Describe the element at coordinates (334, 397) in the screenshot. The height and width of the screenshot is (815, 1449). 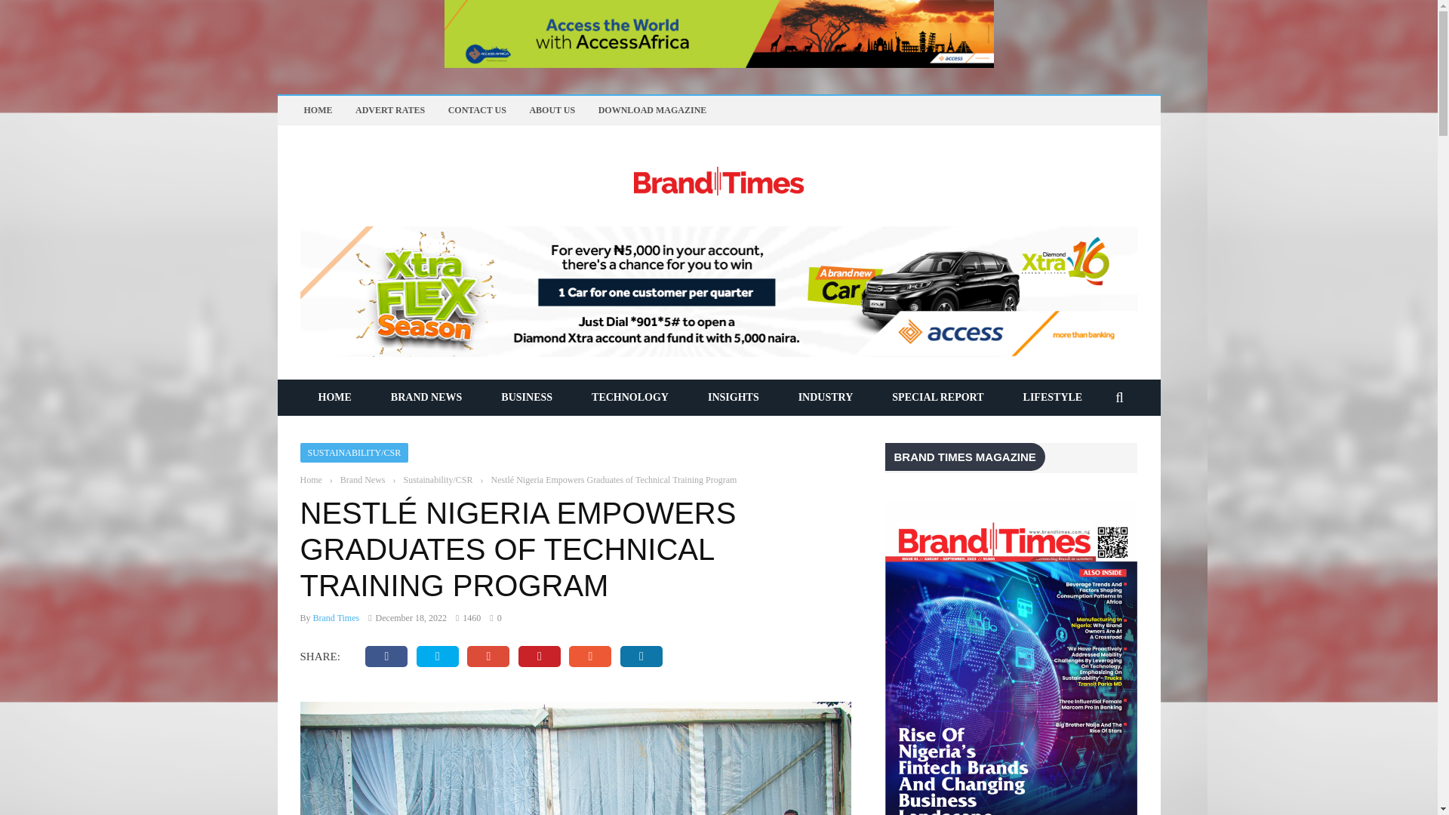
I see `HOME` at that location.